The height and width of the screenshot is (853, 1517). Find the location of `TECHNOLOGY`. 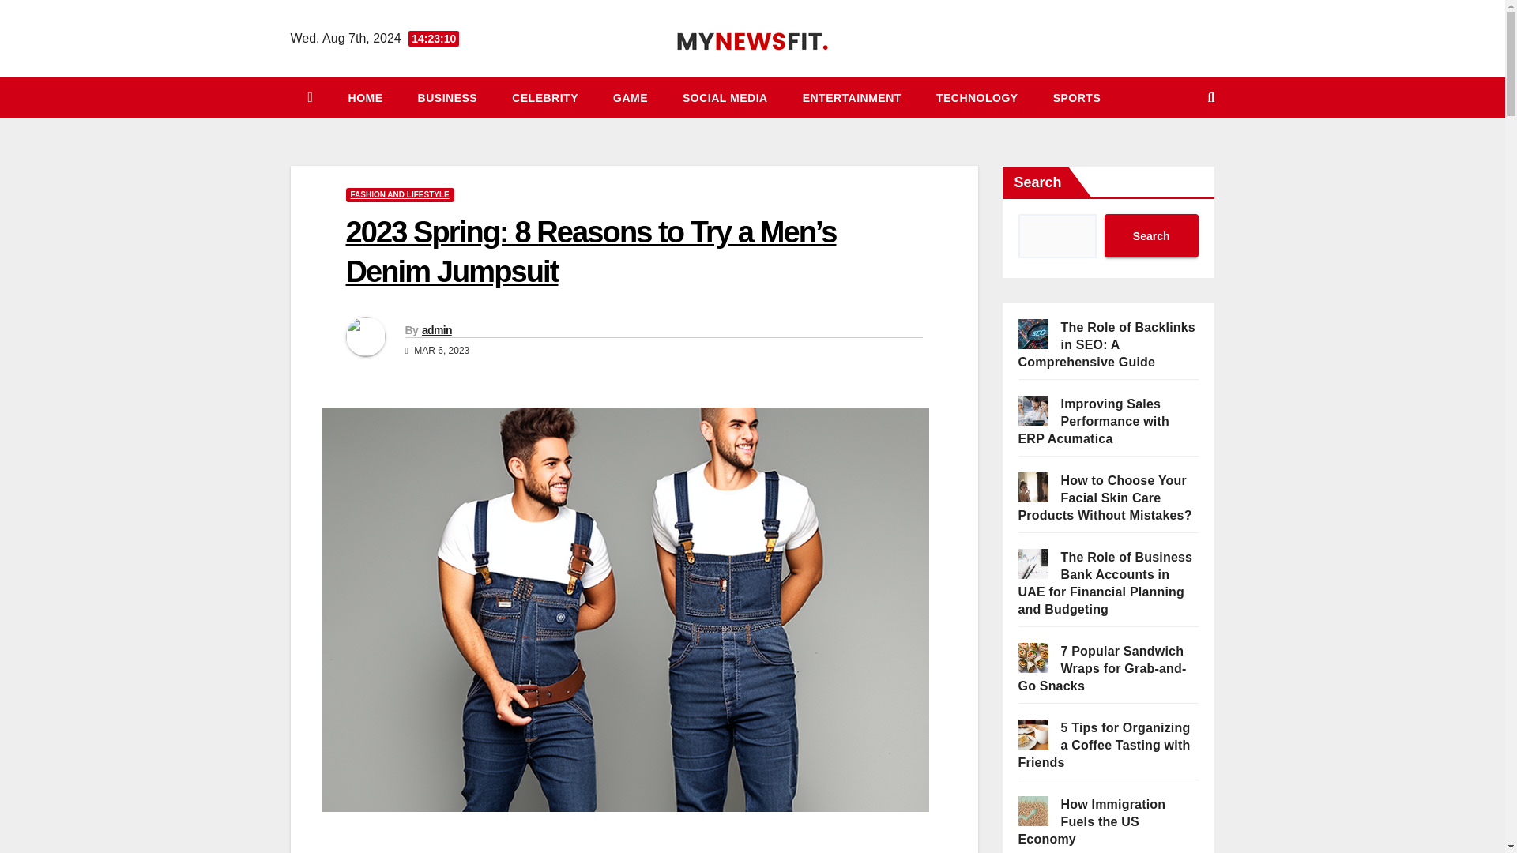

TECHNOLOGY is located at coordinates (977, 98).